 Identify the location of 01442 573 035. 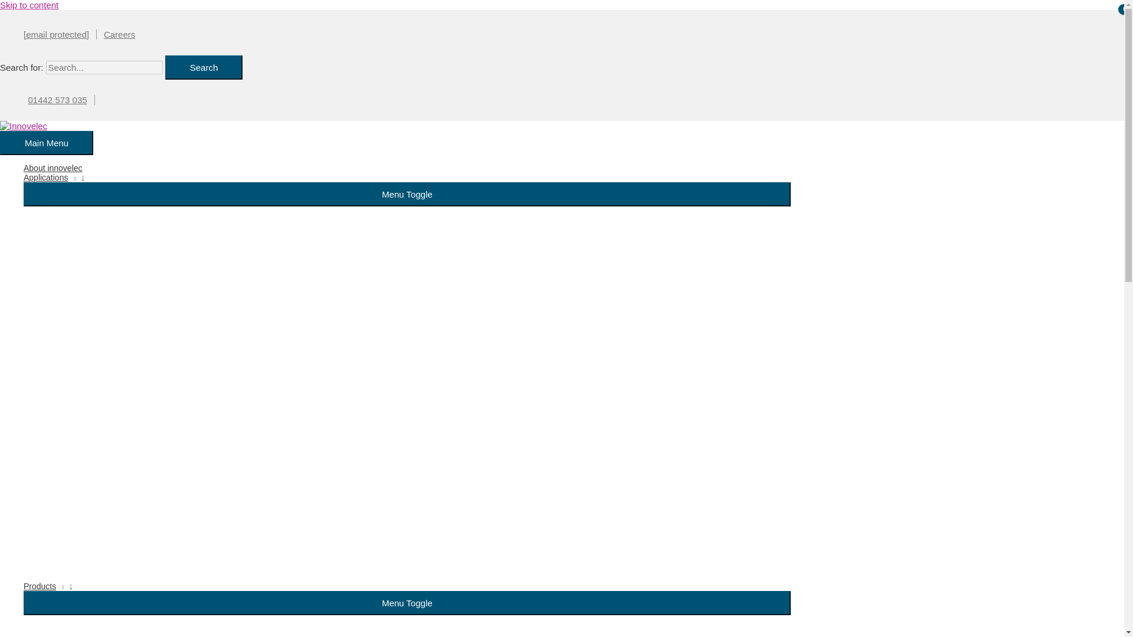
(58, 100).